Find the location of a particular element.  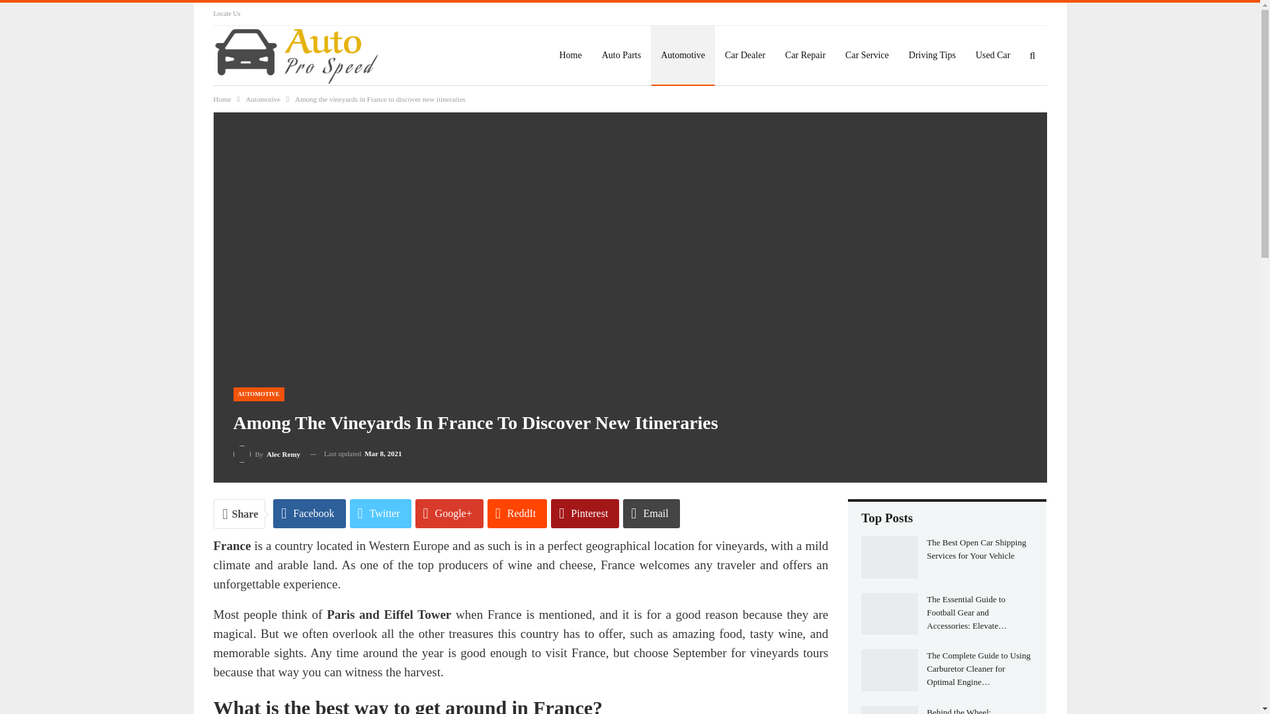

Locate Us is located at coordinates (226, 13).